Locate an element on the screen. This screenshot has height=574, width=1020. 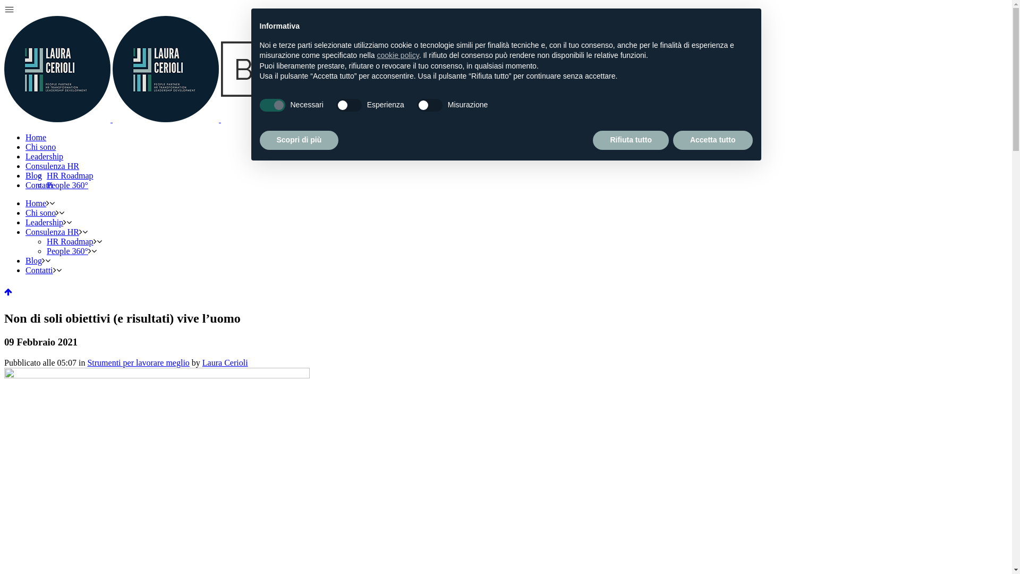
Accetta tutto is located at coordinates (713, 140).